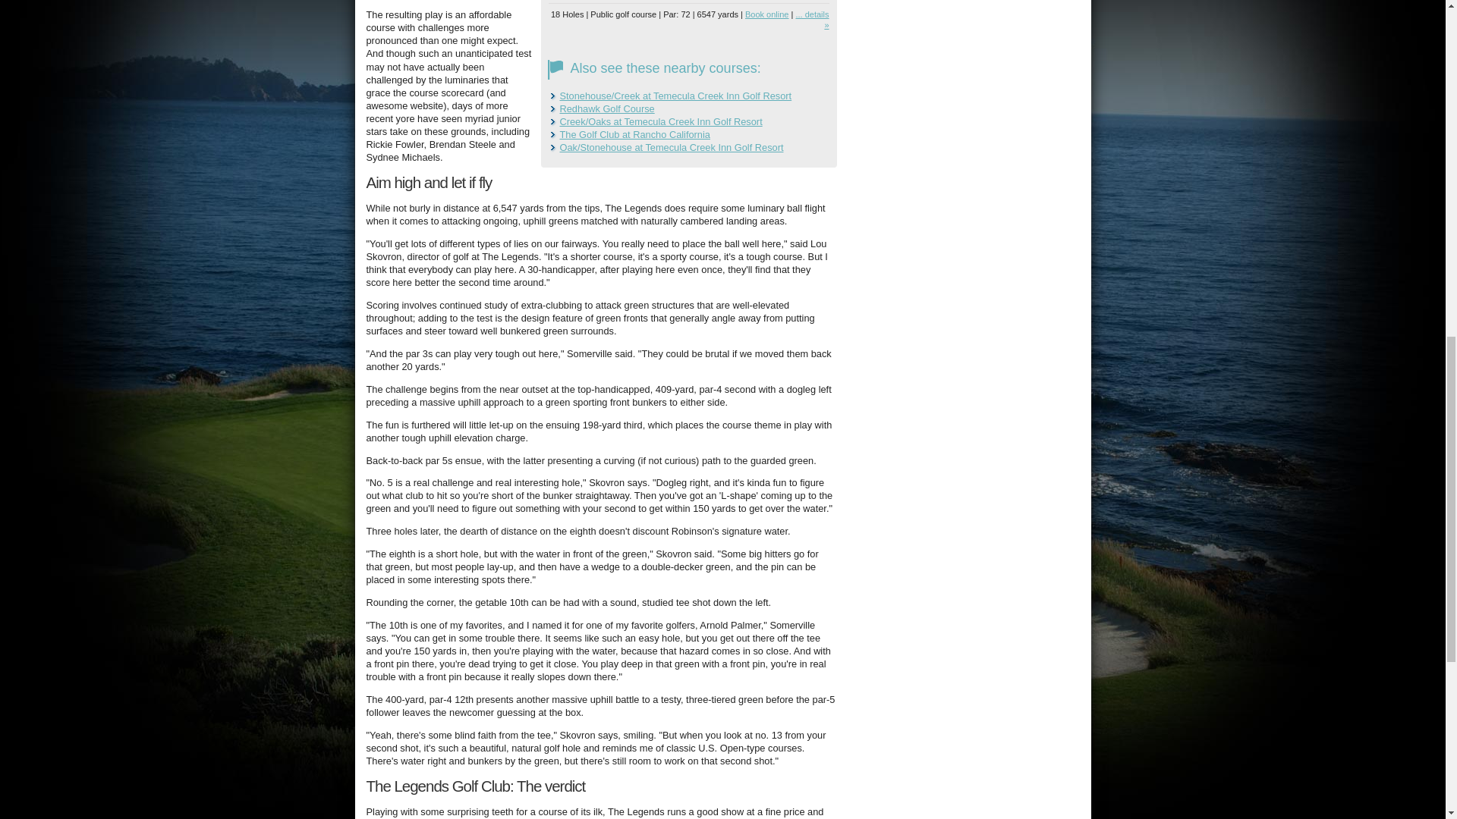 This screenshot has height=819, width=1457. What do you see at coordinates (607, 109) in the screenshot?
I see `Redhawk Golf Course` at bounding box center [607, 109].